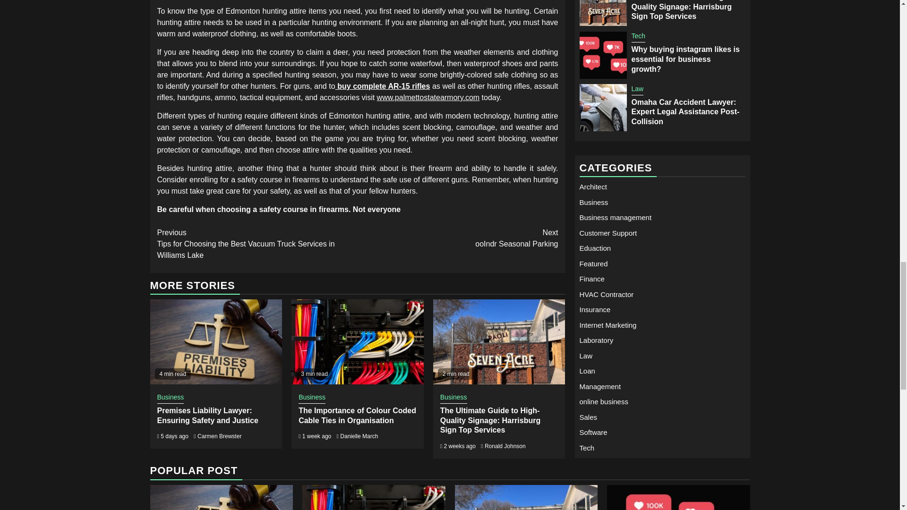  Describe the element at coordinates (207, 415) in the screenshot. I see `Premises Liability Lawyer: Ensuring Safety and Justice` at that location.